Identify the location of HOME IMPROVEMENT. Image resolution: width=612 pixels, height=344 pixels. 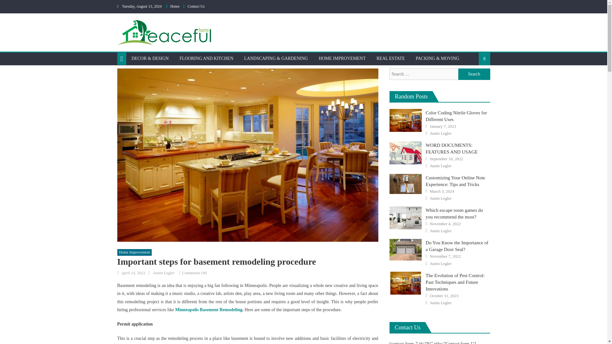
(342, 59).